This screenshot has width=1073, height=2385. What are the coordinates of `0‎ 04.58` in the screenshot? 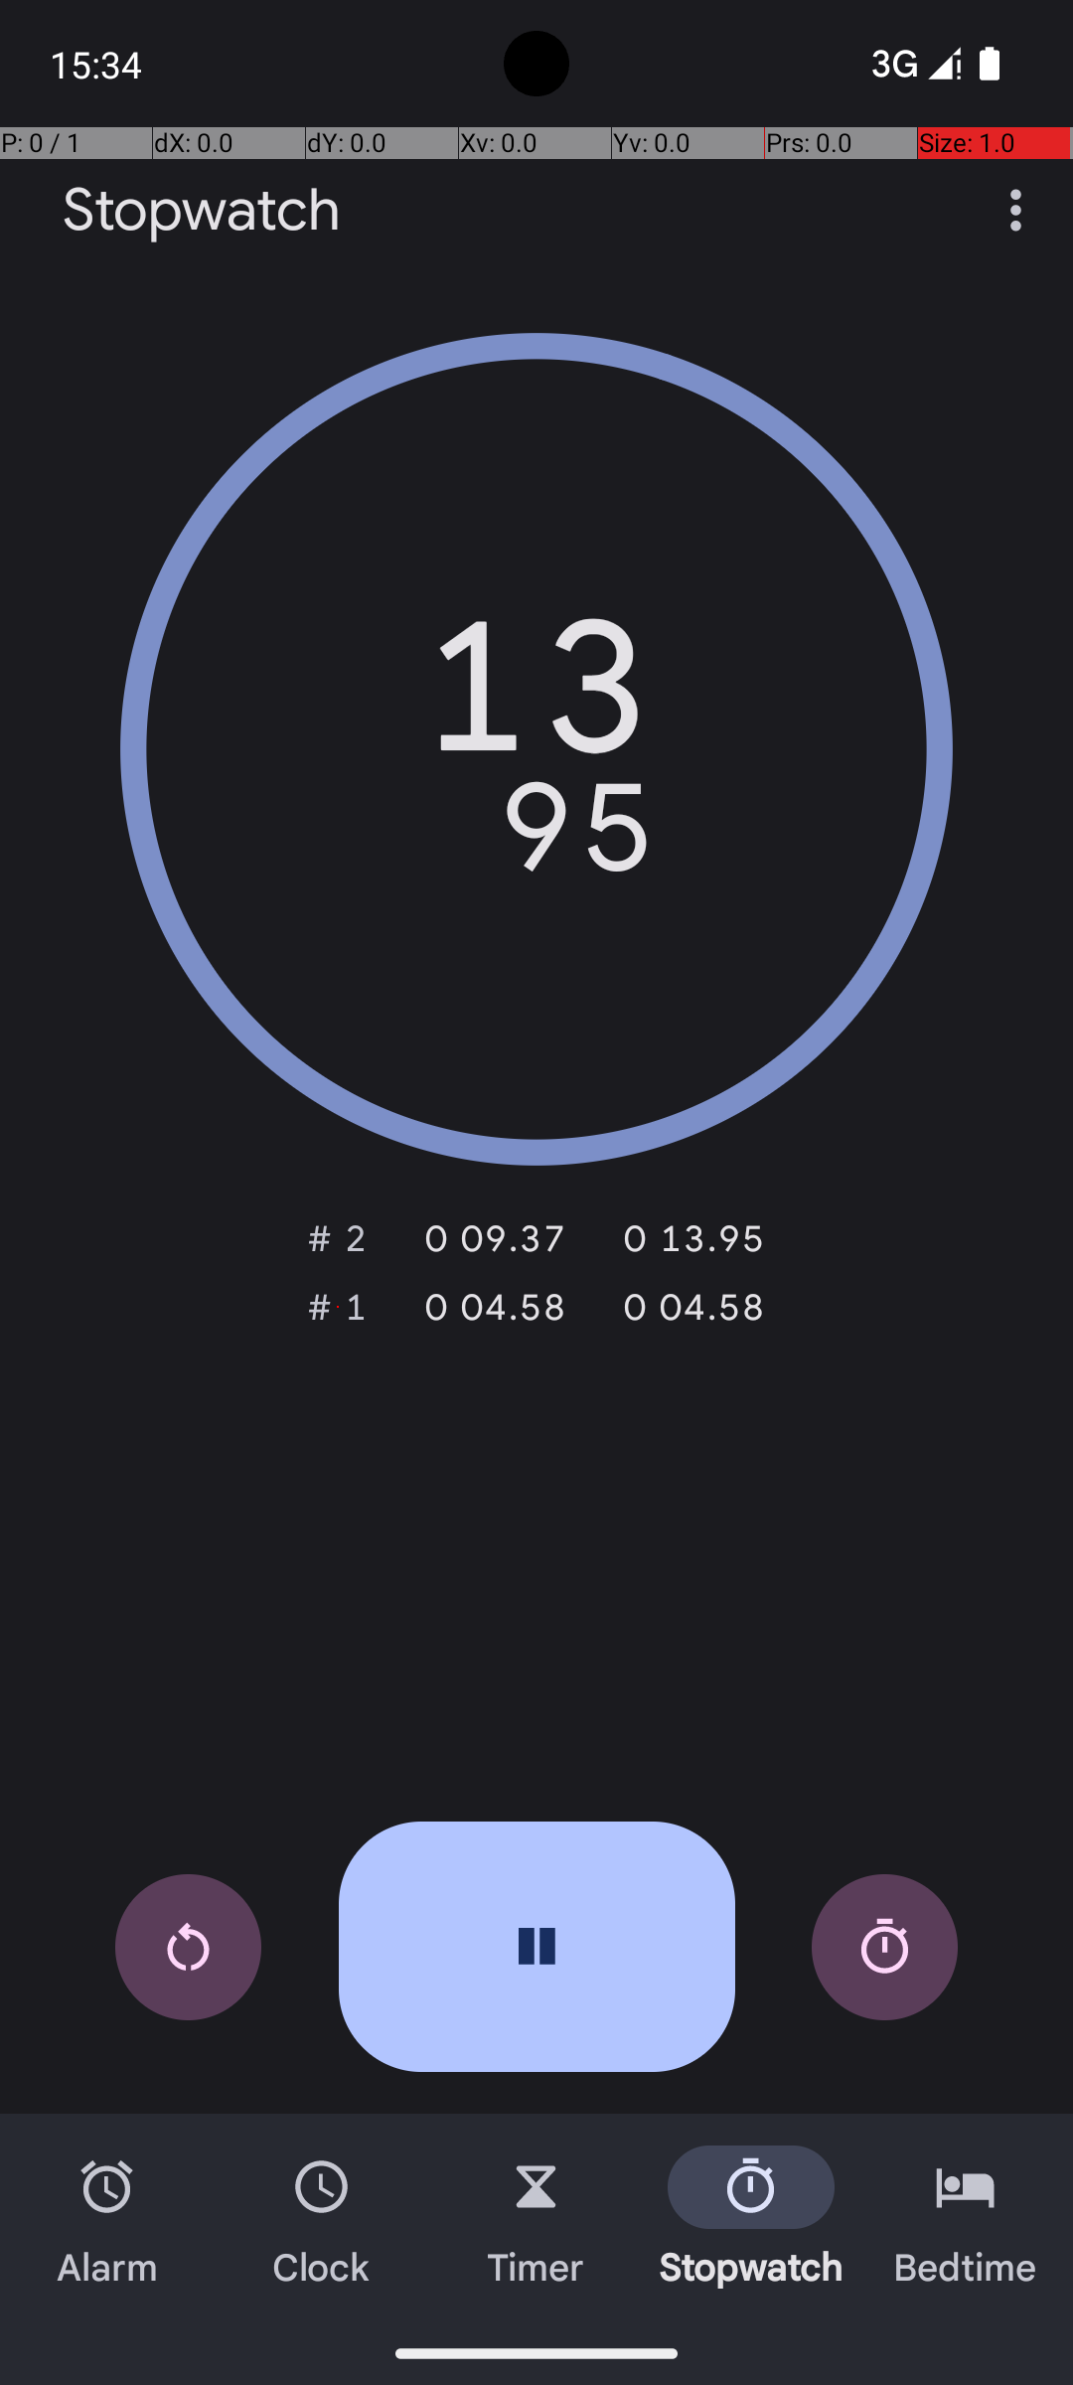 It's located at (483, 1307).